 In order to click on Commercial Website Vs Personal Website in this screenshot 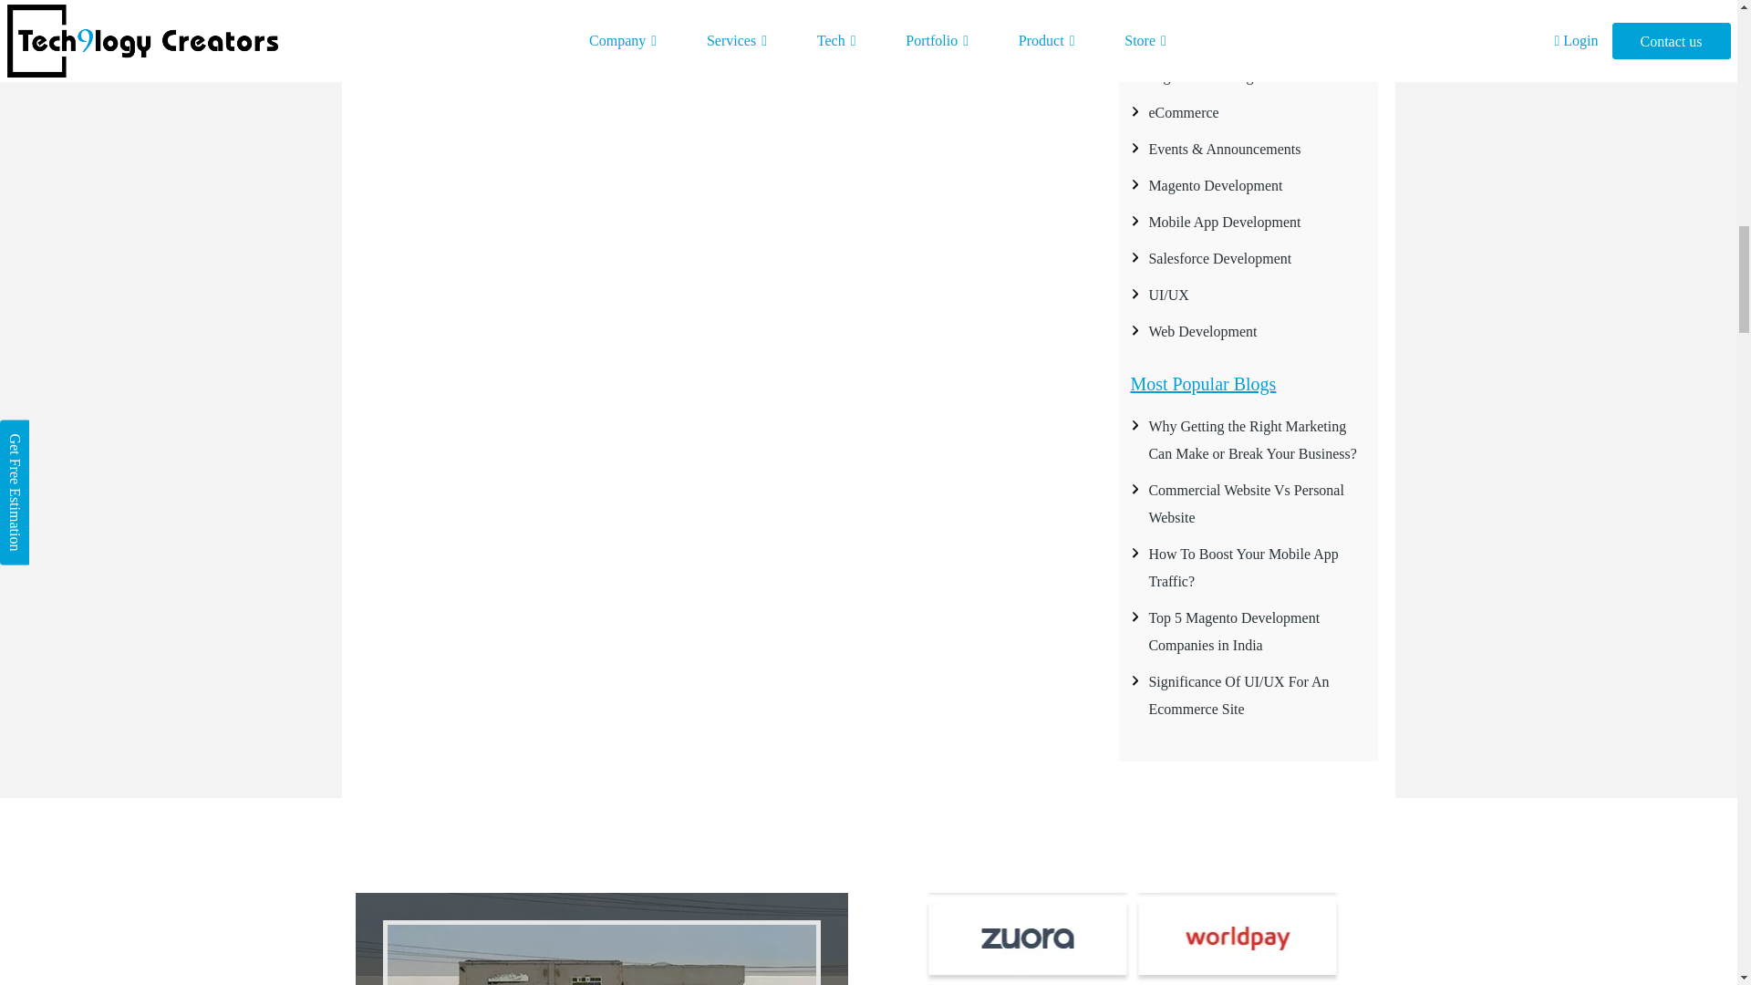, I will do `click(1246, 503)`.